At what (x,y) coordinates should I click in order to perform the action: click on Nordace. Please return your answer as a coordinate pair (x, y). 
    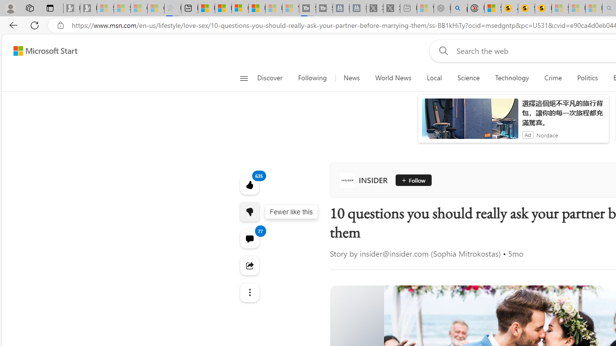
    Looking at the image, I should click on (547, 135).